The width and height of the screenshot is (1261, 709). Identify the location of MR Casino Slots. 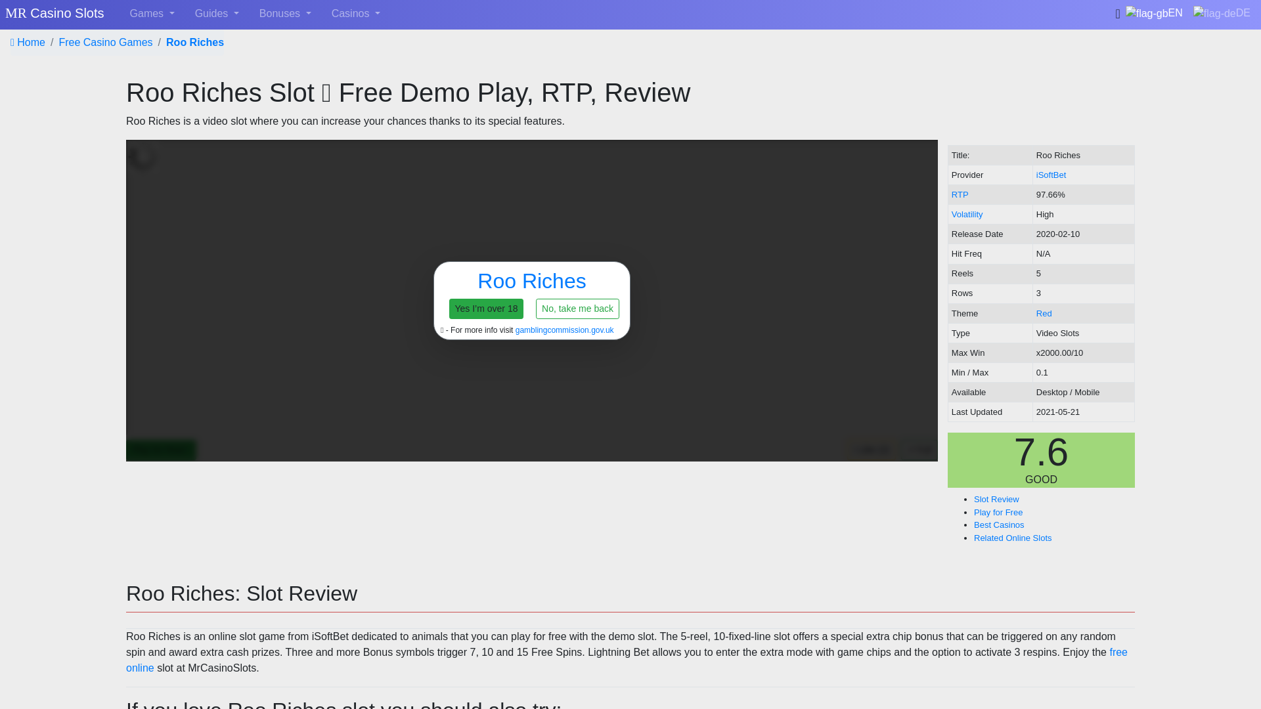
(55, 14).